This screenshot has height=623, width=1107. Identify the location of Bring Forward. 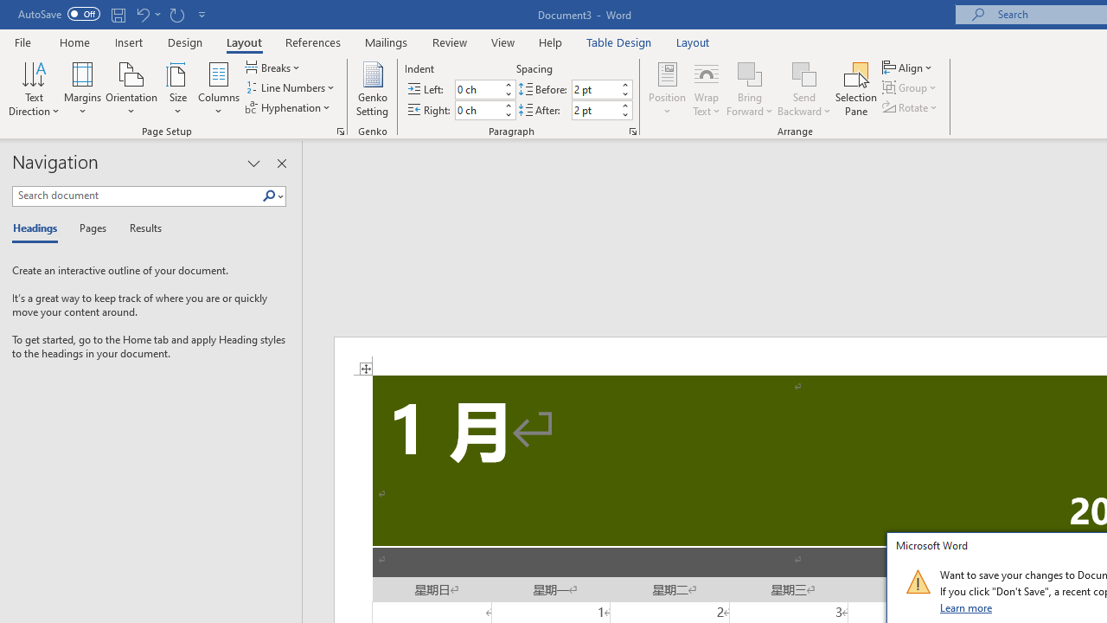
(751, 88).